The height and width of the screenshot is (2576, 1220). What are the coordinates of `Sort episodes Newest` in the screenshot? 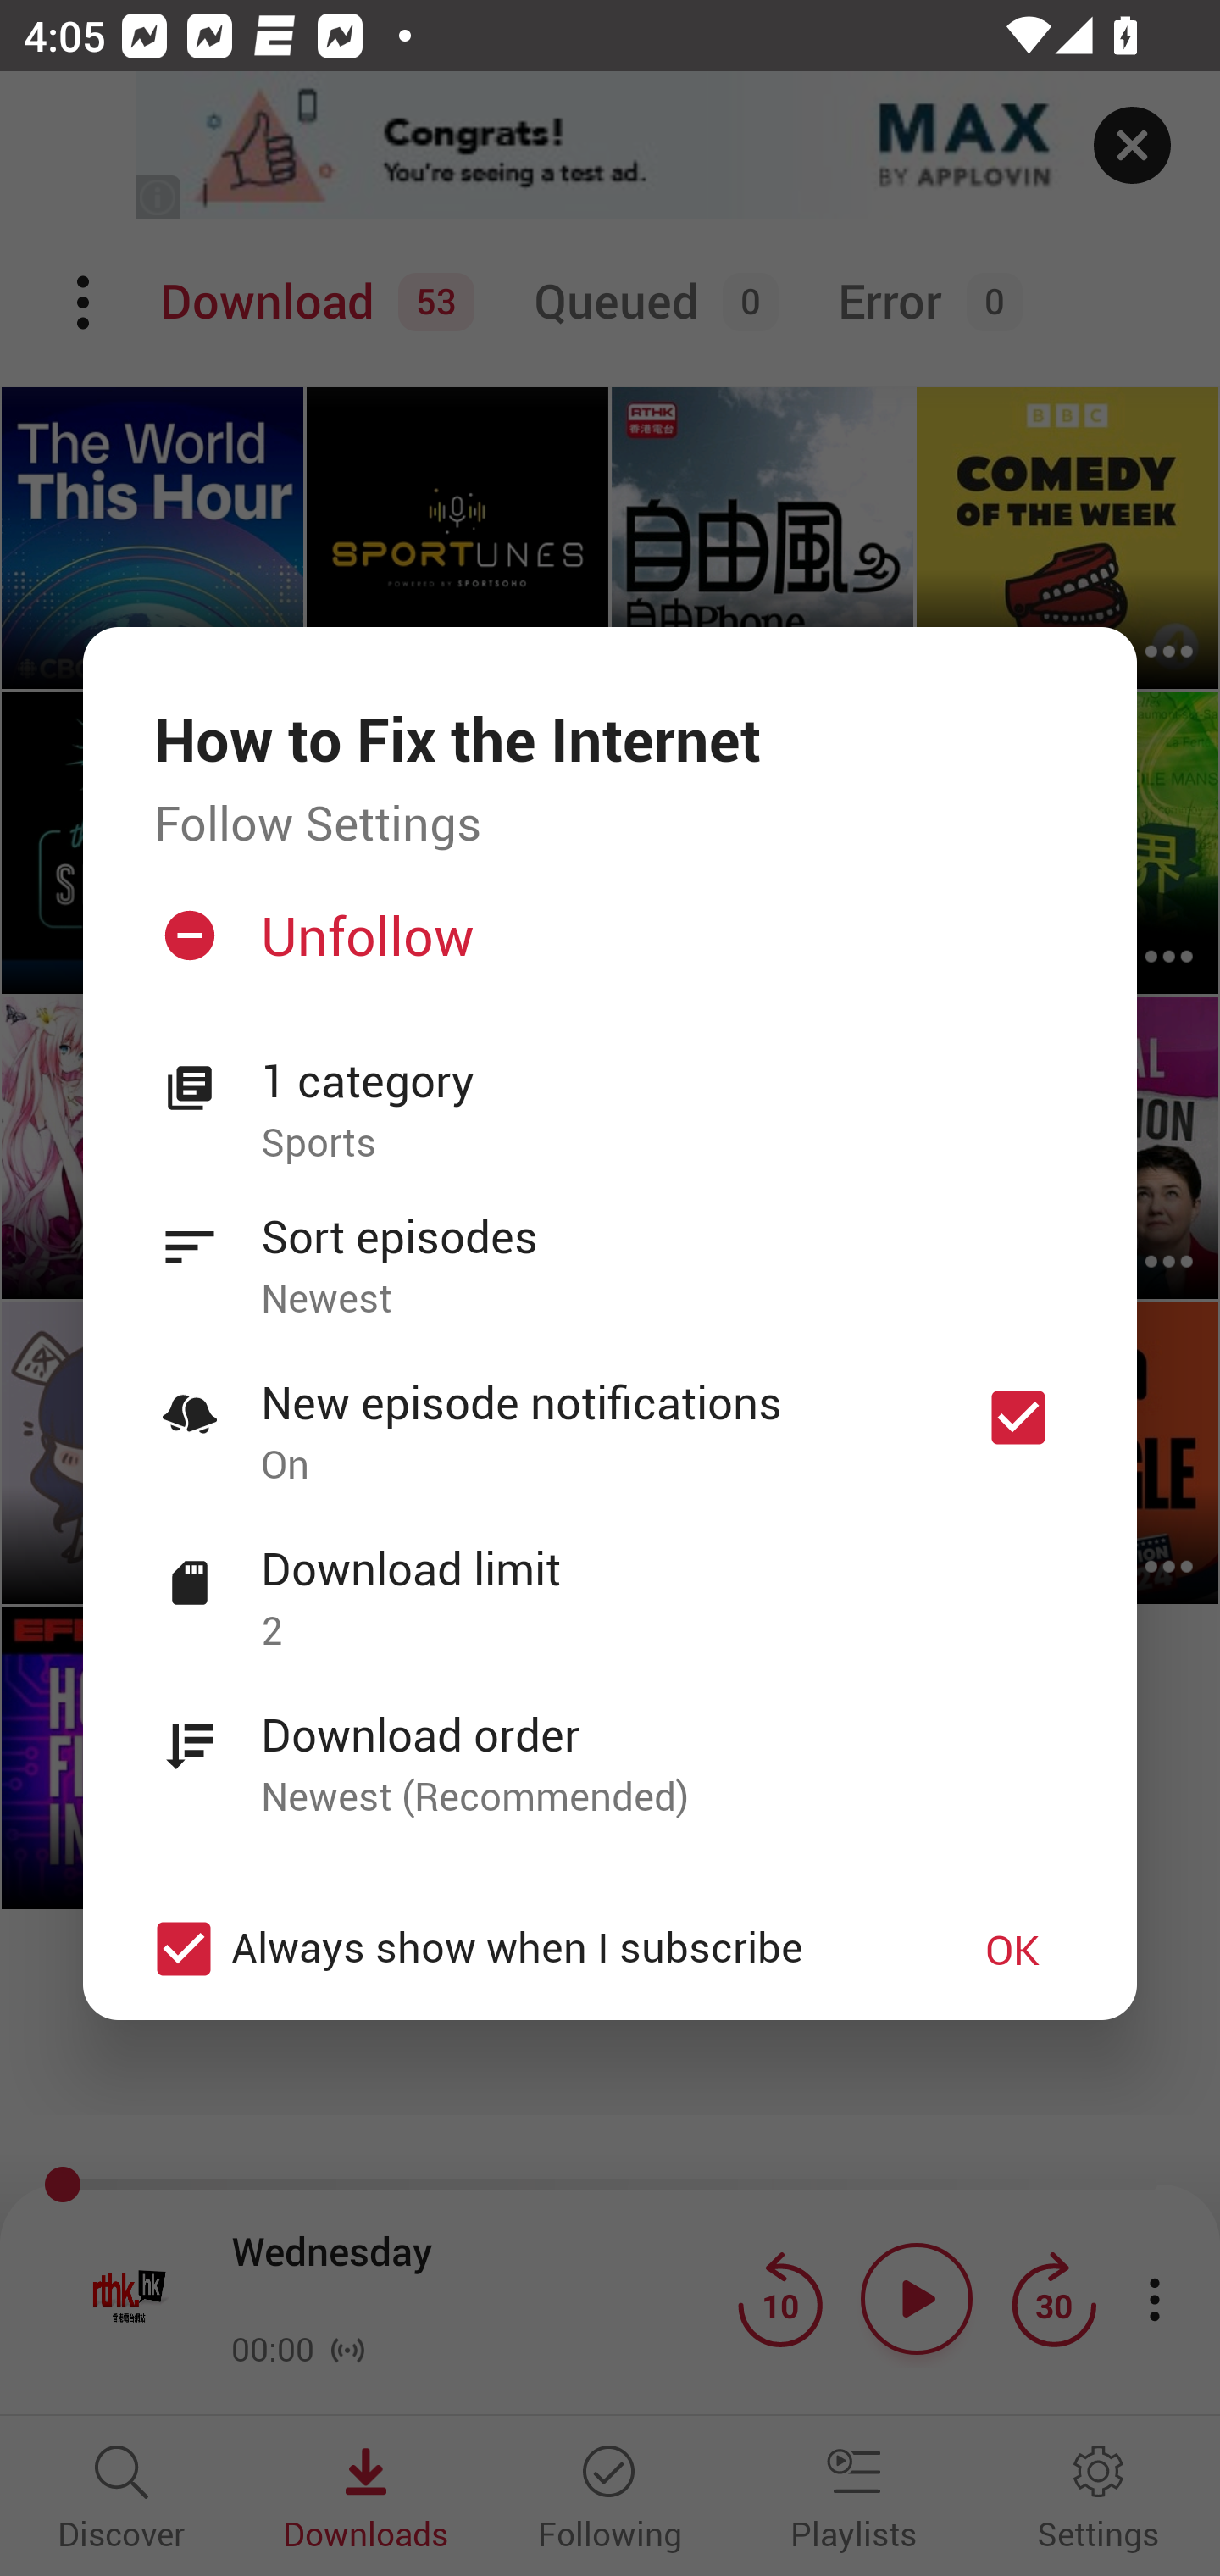 It's located at (610, 1249).